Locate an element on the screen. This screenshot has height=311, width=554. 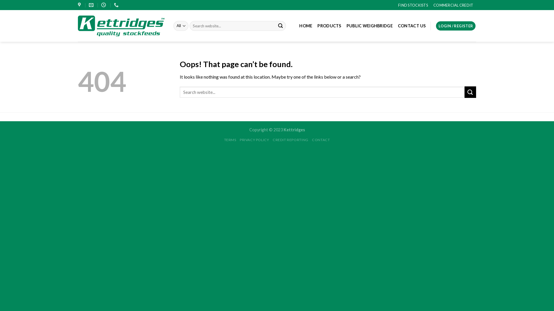
PRIVACY POLICY is located at coordinates (254, 140).